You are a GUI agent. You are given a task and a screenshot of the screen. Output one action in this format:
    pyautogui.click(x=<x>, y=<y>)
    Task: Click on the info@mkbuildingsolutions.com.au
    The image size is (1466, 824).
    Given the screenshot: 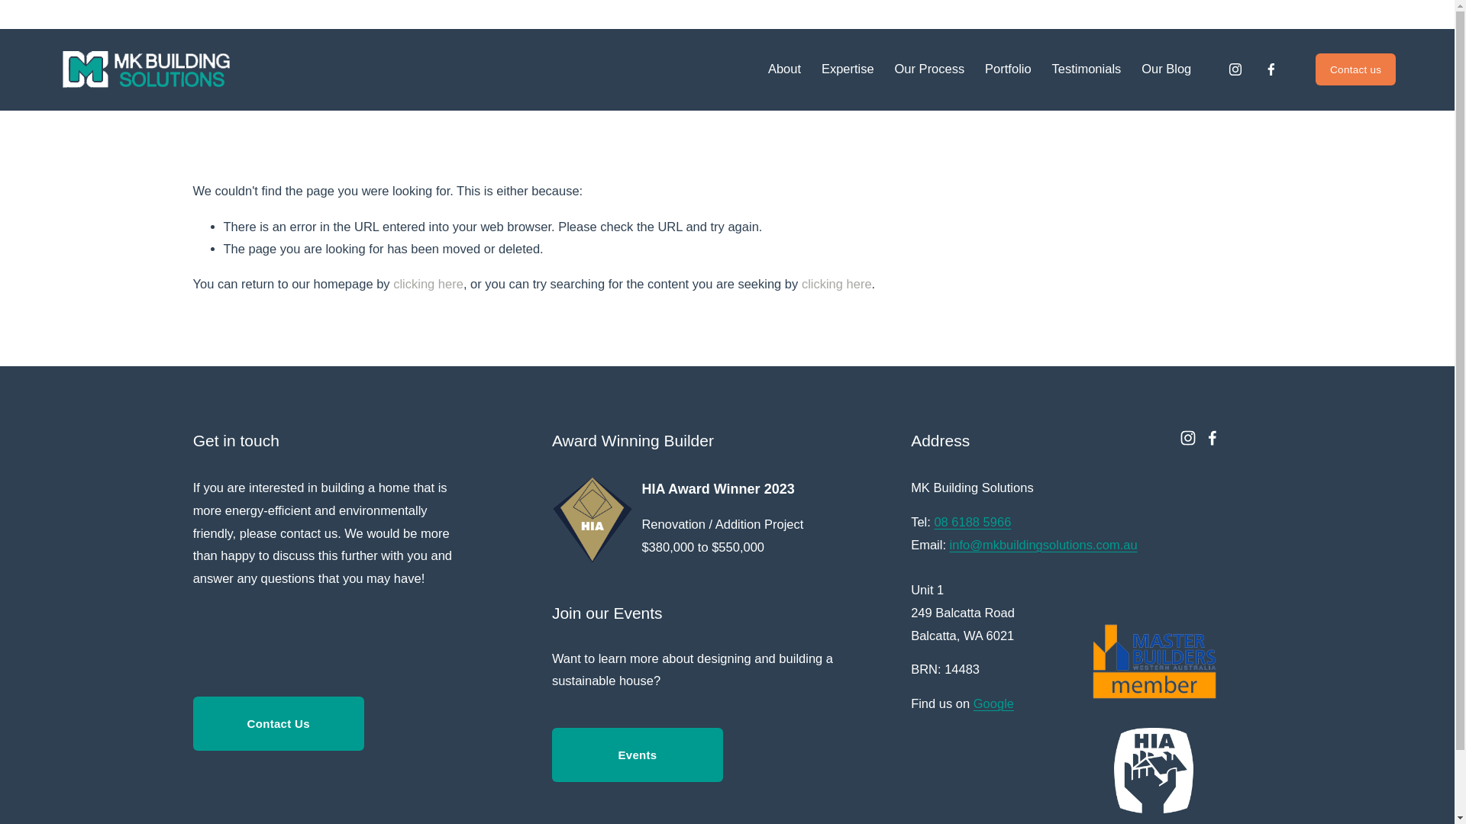 What is the action you would take?
    pyautogui.click(x=1044, y=546)
    